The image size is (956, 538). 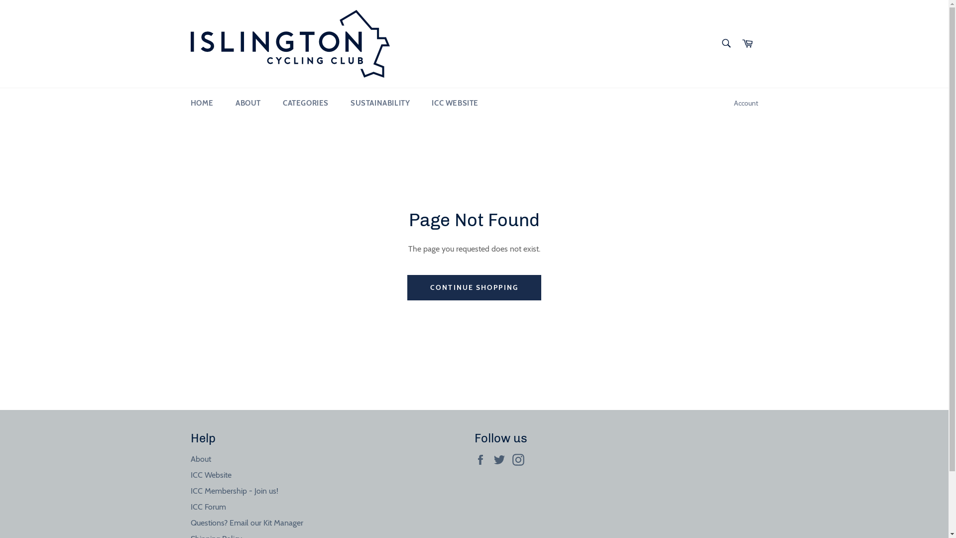 What do you see at coordinates (248, 104) in the screenshot?
I see `ABOUT` at bounding box center [248, 104].